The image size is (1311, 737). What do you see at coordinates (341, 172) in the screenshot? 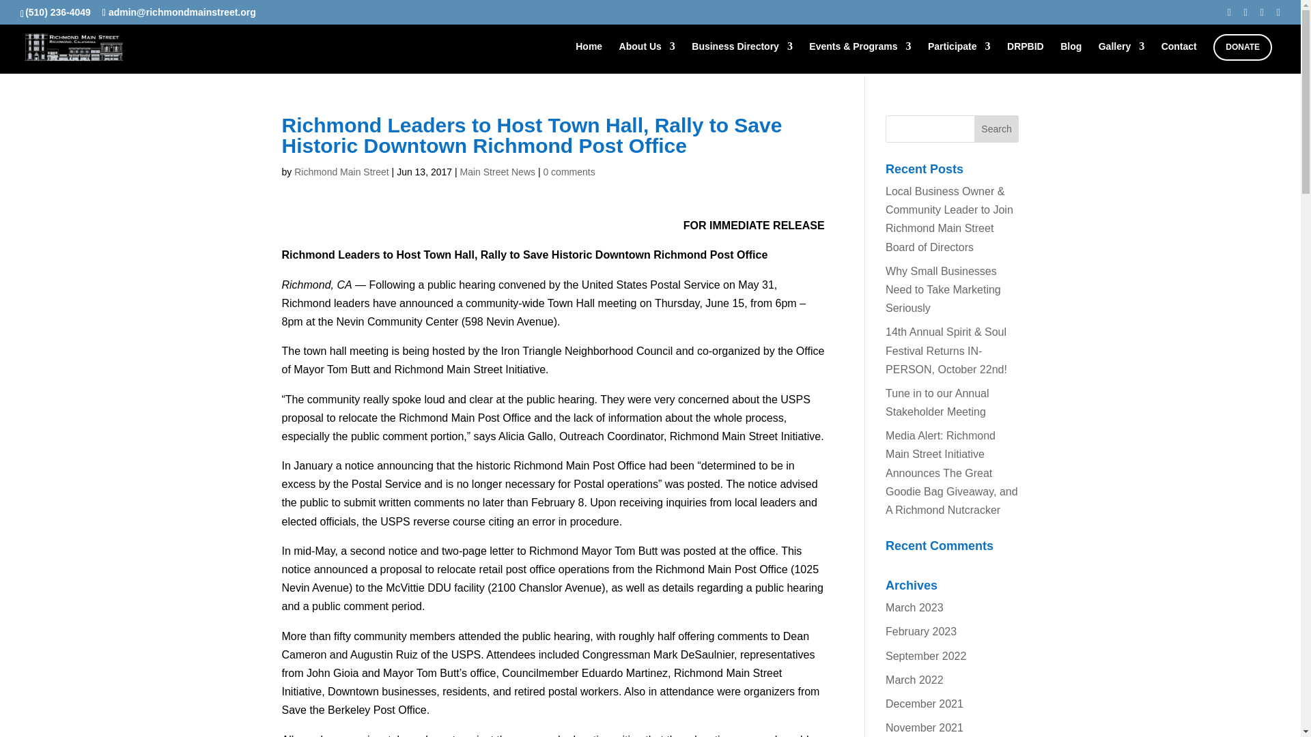
I see `Posts by Richmond Main Street` at bounding box center [341, 172].